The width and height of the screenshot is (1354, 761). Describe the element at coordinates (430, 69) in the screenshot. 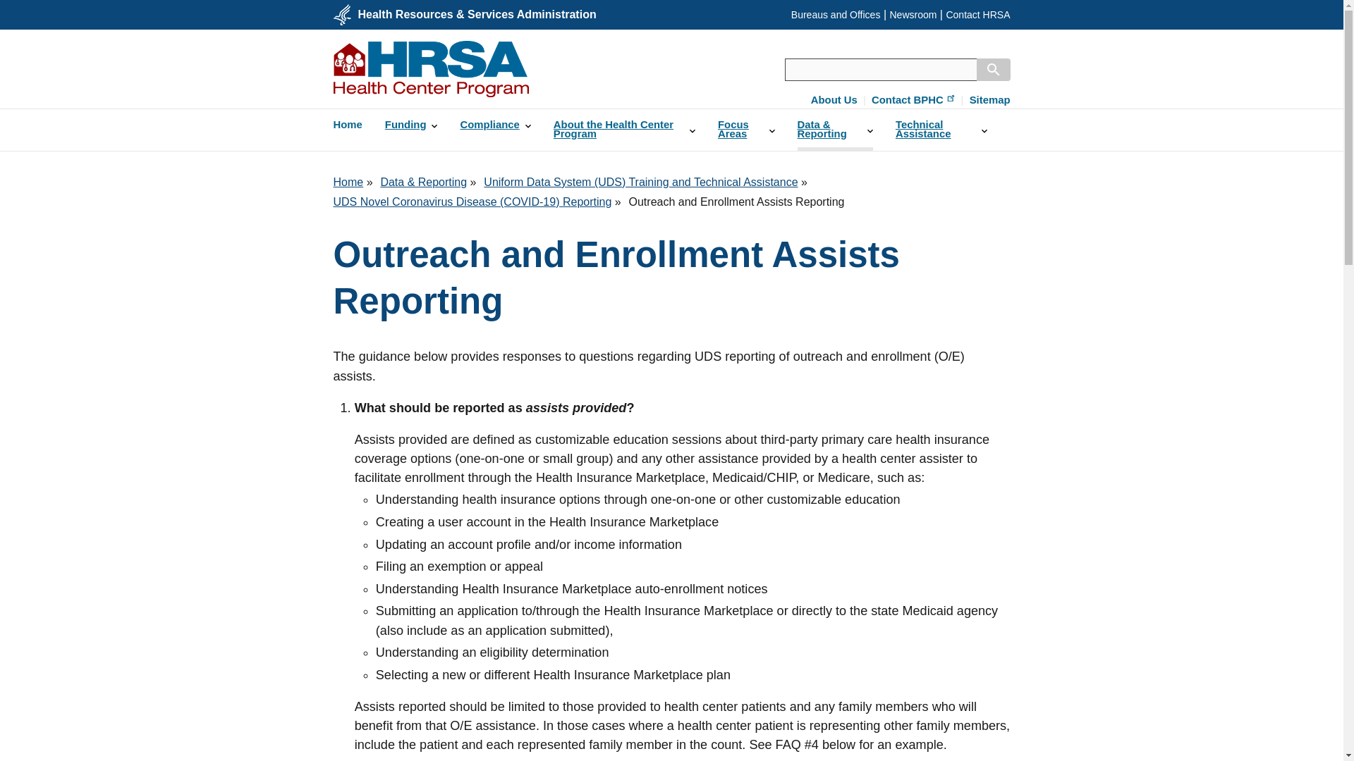

I see `HRSA Bureau of Primary Health Care Home` at that location.